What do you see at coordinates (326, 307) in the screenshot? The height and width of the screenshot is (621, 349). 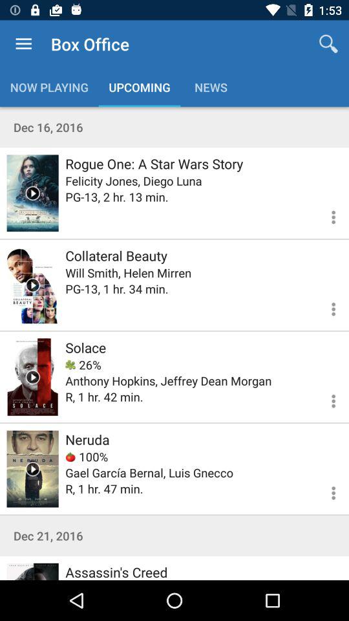 I see `show more` at bounding box center [326, 307].